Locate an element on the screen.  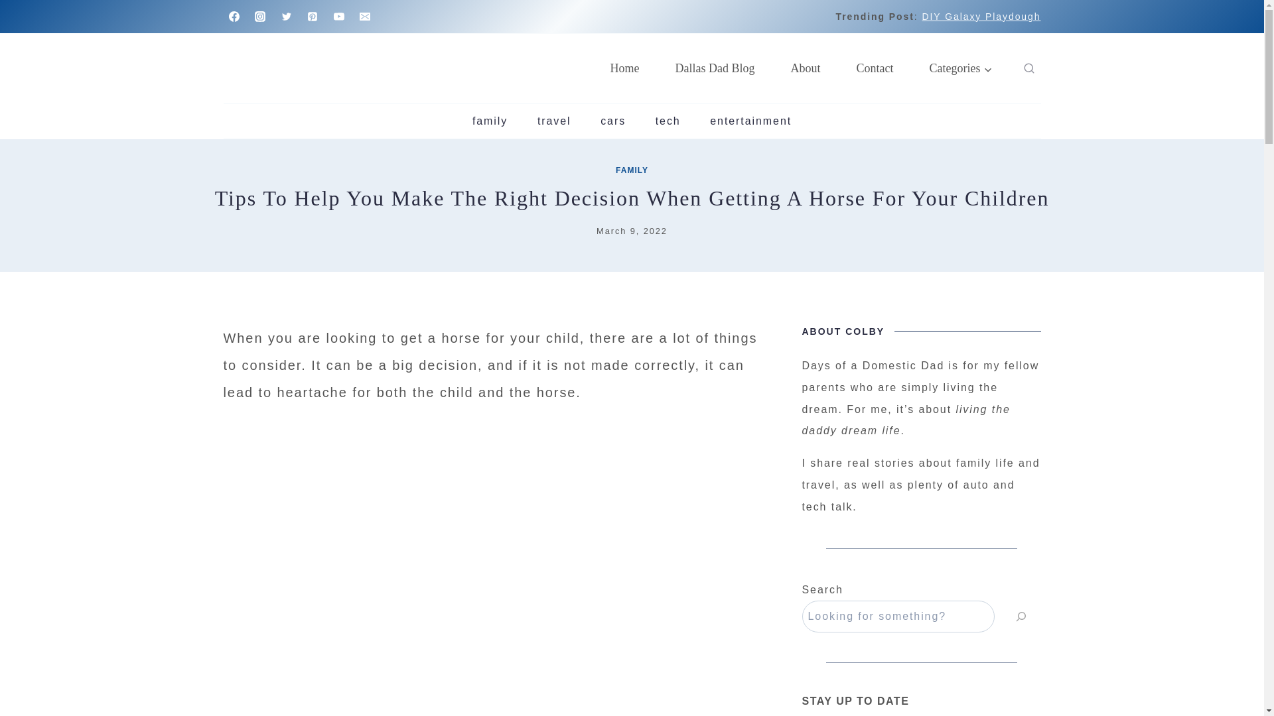
Categories is located at coordinates (961, 68).